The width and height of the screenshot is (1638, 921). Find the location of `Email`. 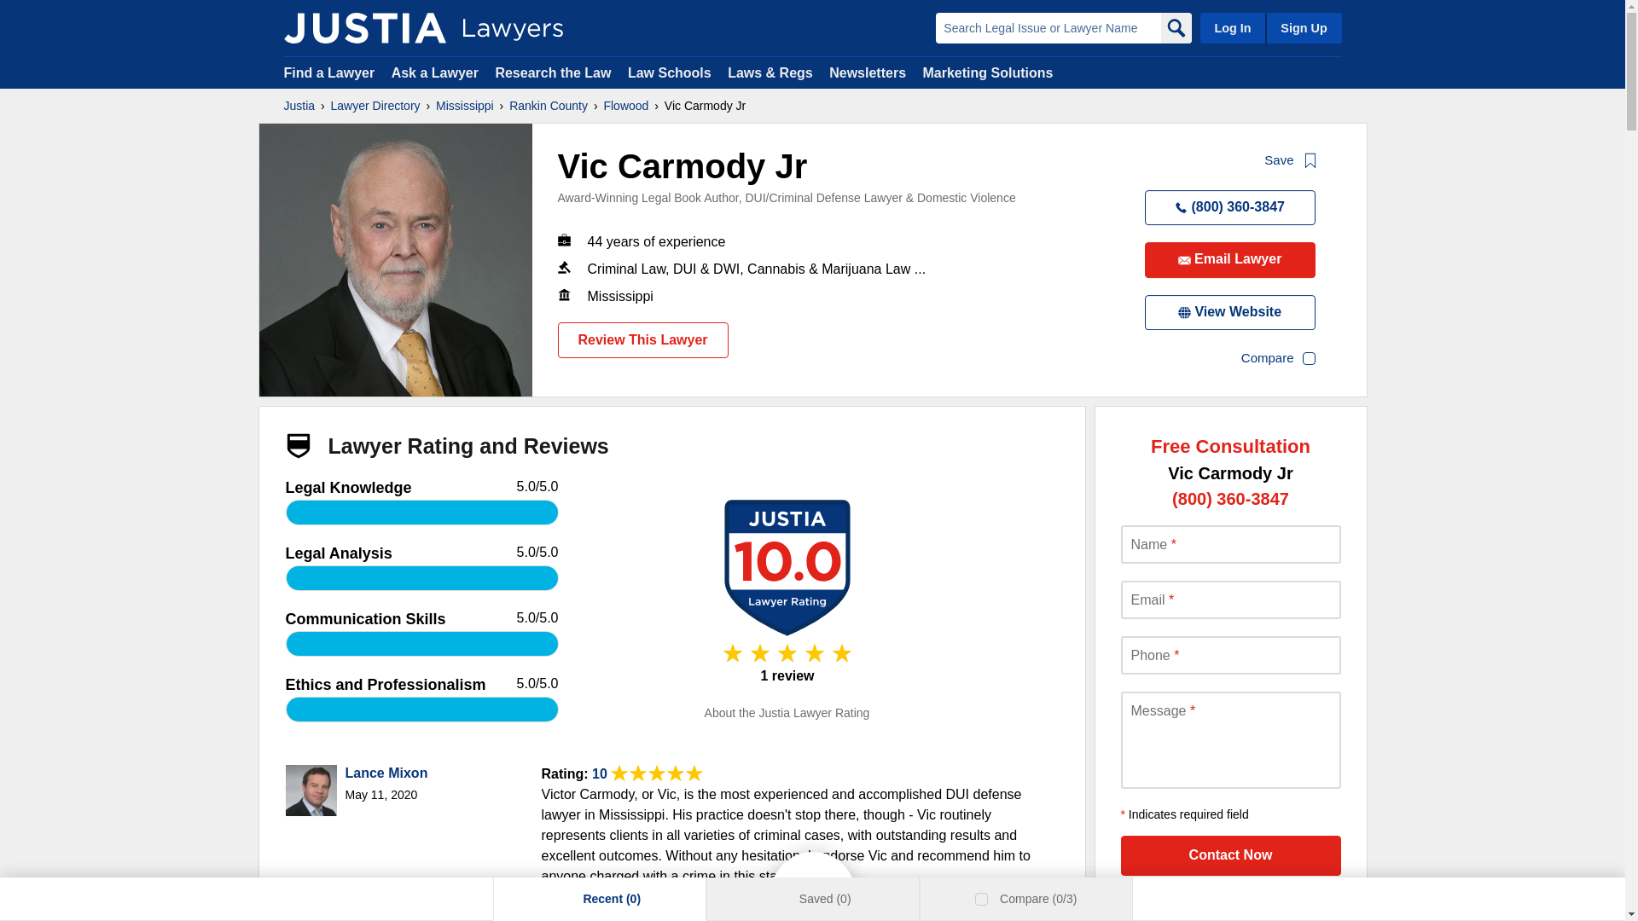

Email is located at coordinates (1230, 600).